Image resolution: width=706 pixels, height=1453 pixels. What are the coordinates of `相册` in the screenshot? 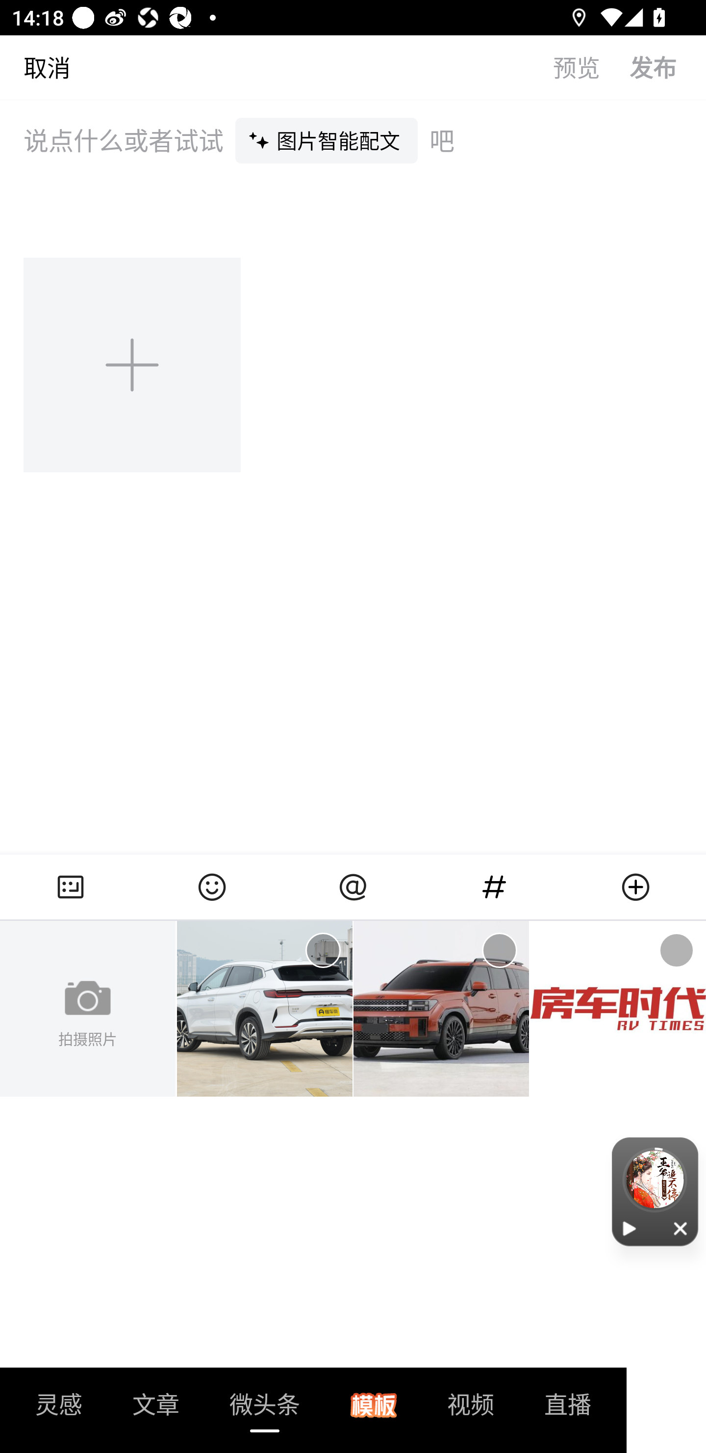 It's located at (71, 887).